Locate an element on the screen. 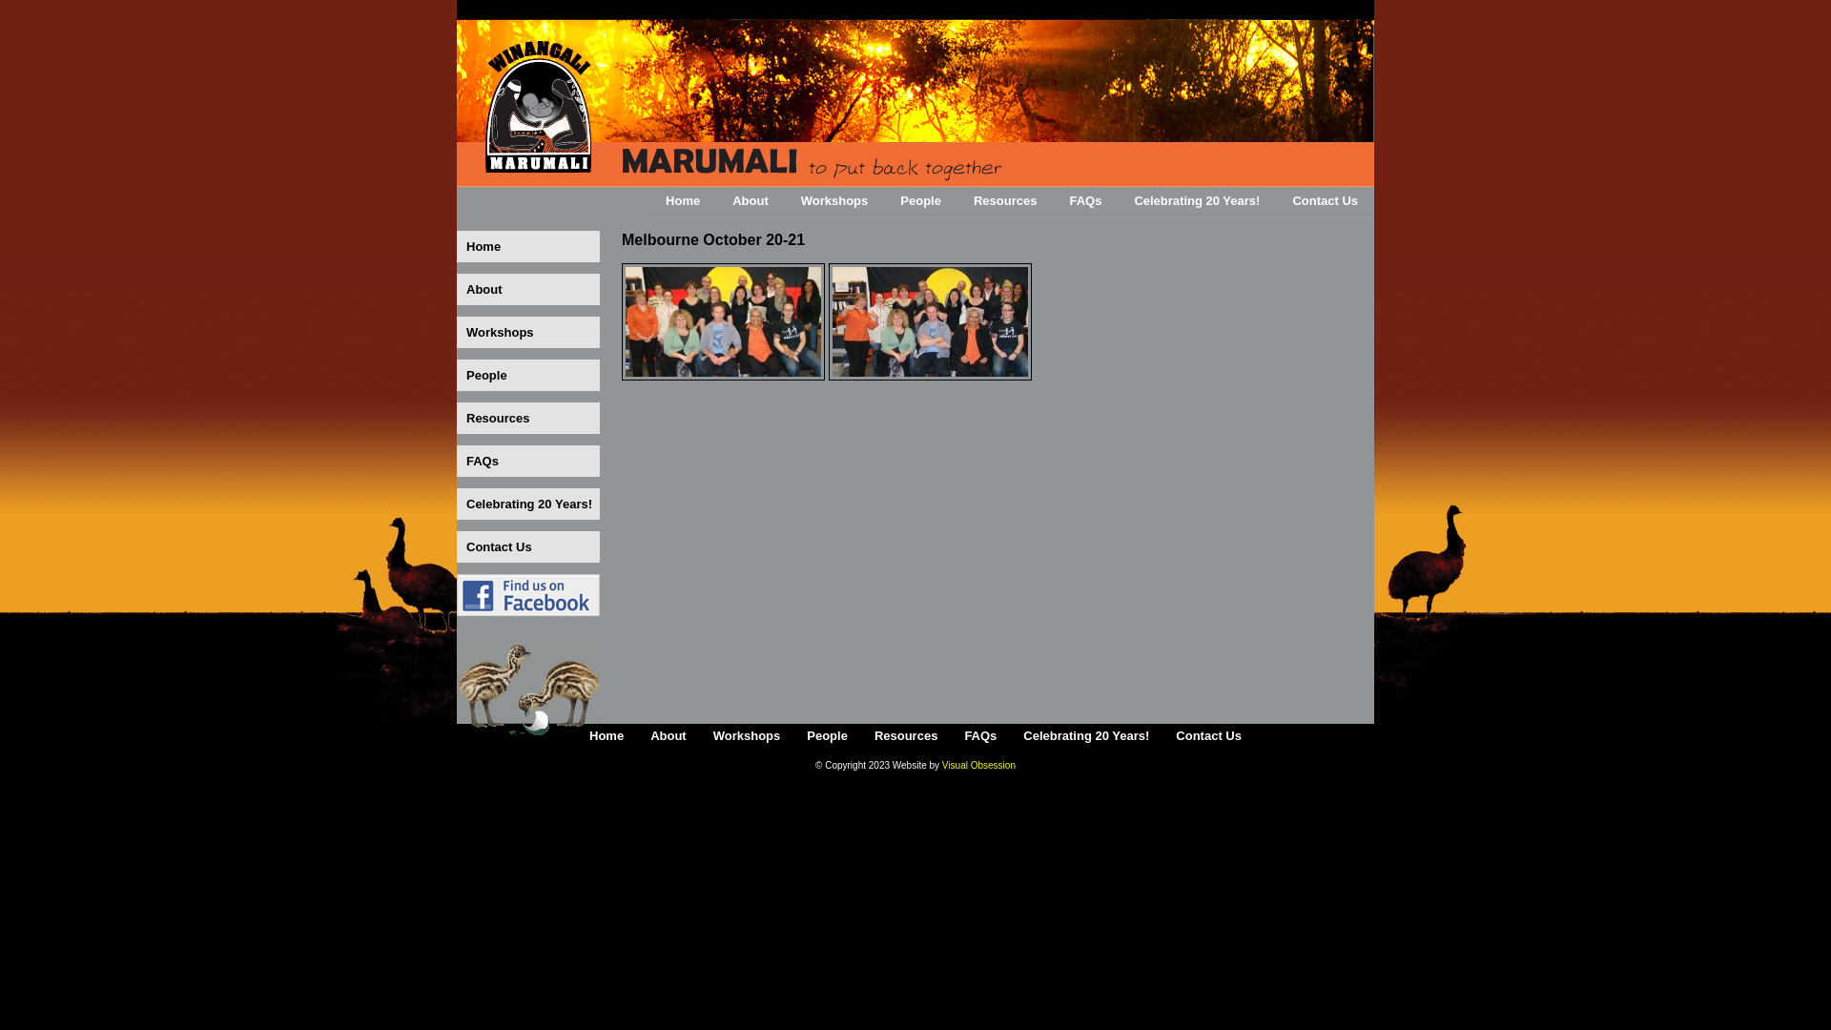  Home is located at coordinates (746, 107).